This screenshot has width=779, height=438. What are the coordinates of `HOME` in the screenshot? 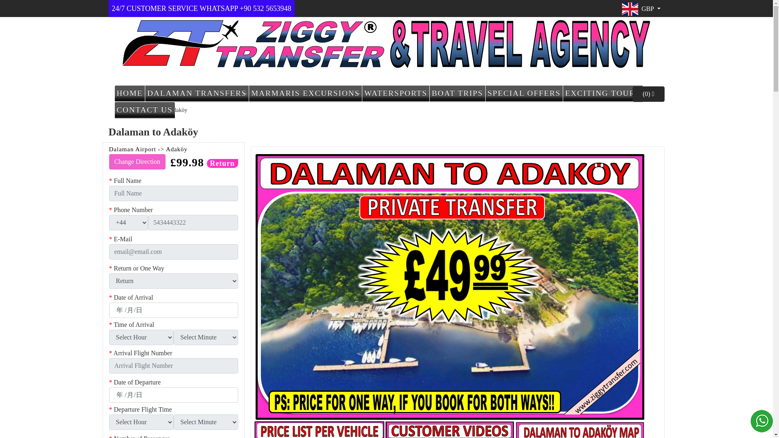 It's located at (130, 93).